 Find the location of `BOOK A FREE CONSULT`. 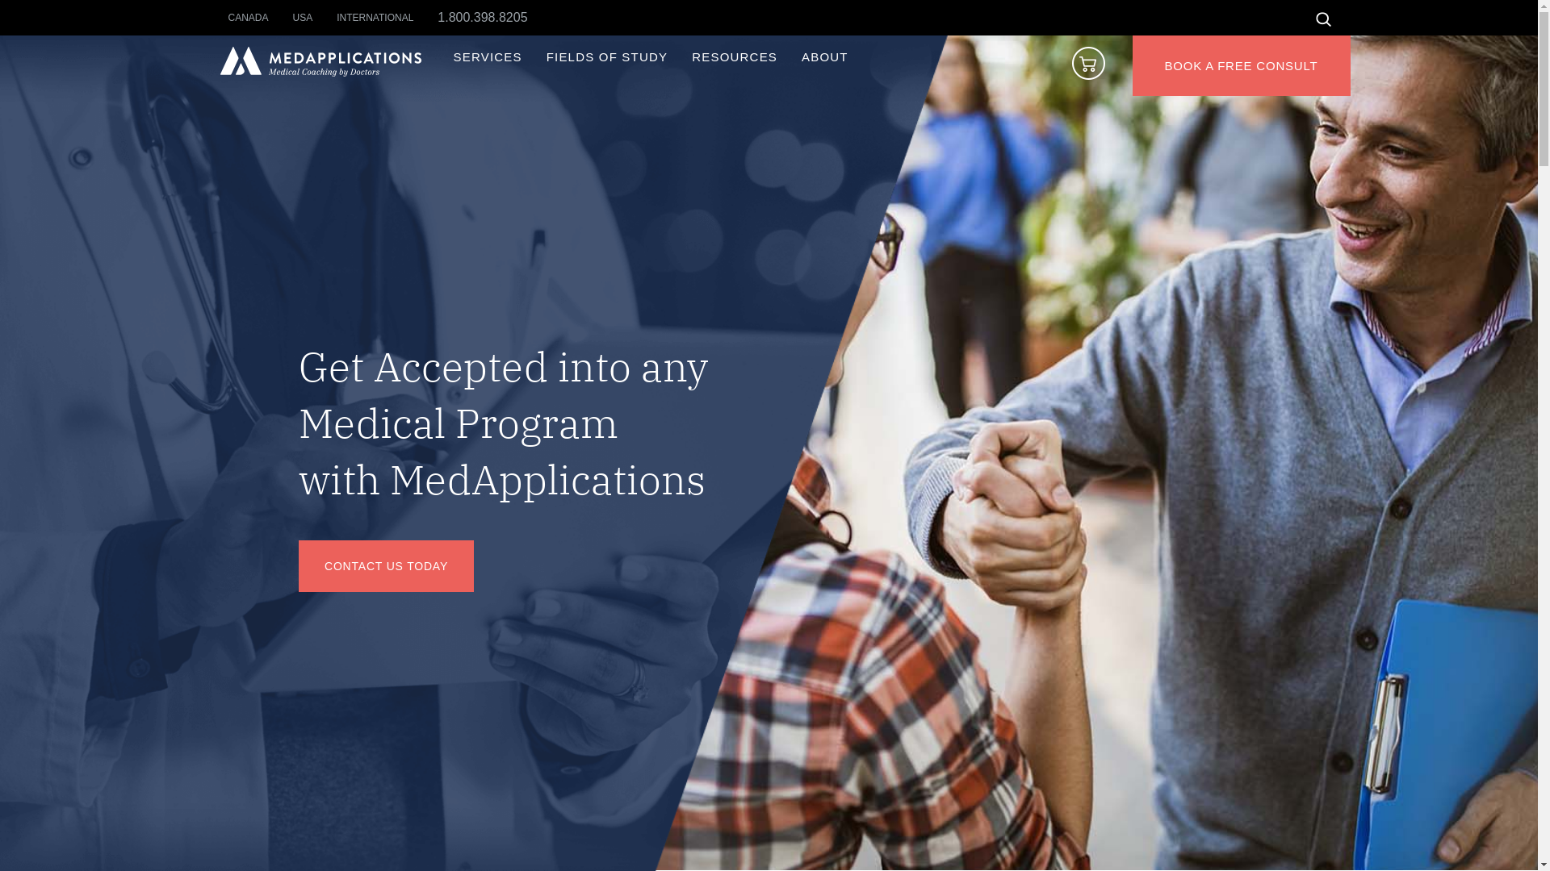

BOOK A FREE CONSULT is located at coordinates (1242, 66).